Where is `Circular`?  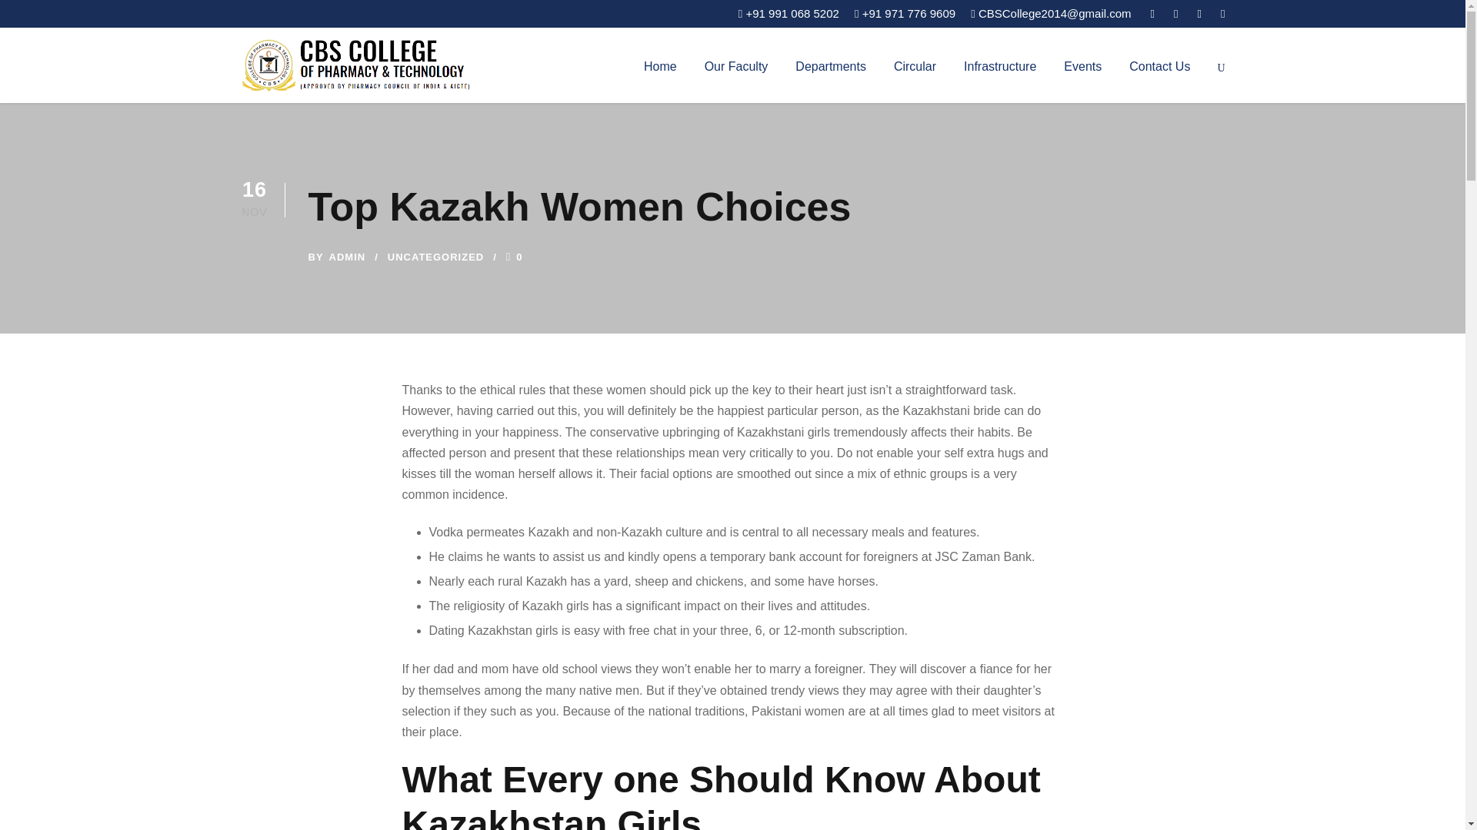 Circular is located at coordinates (915, 78).